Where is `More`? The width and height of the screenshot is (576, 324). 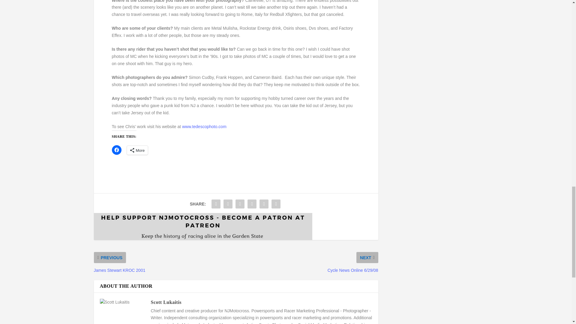
More is located at coordinates (137, 150).